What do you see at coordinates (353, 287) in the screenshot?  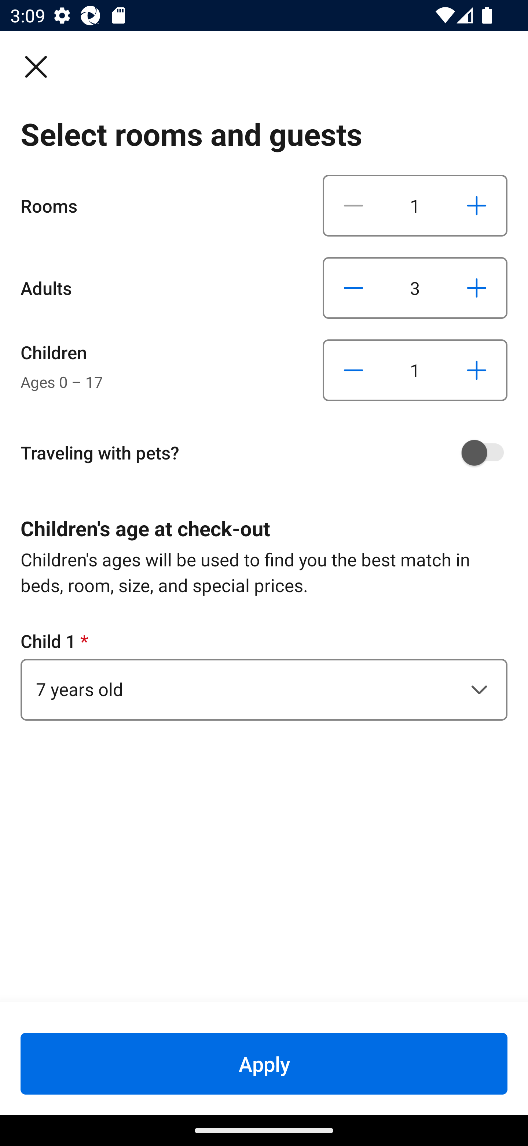 I see `Decrease` at bounding box center [353, 287].